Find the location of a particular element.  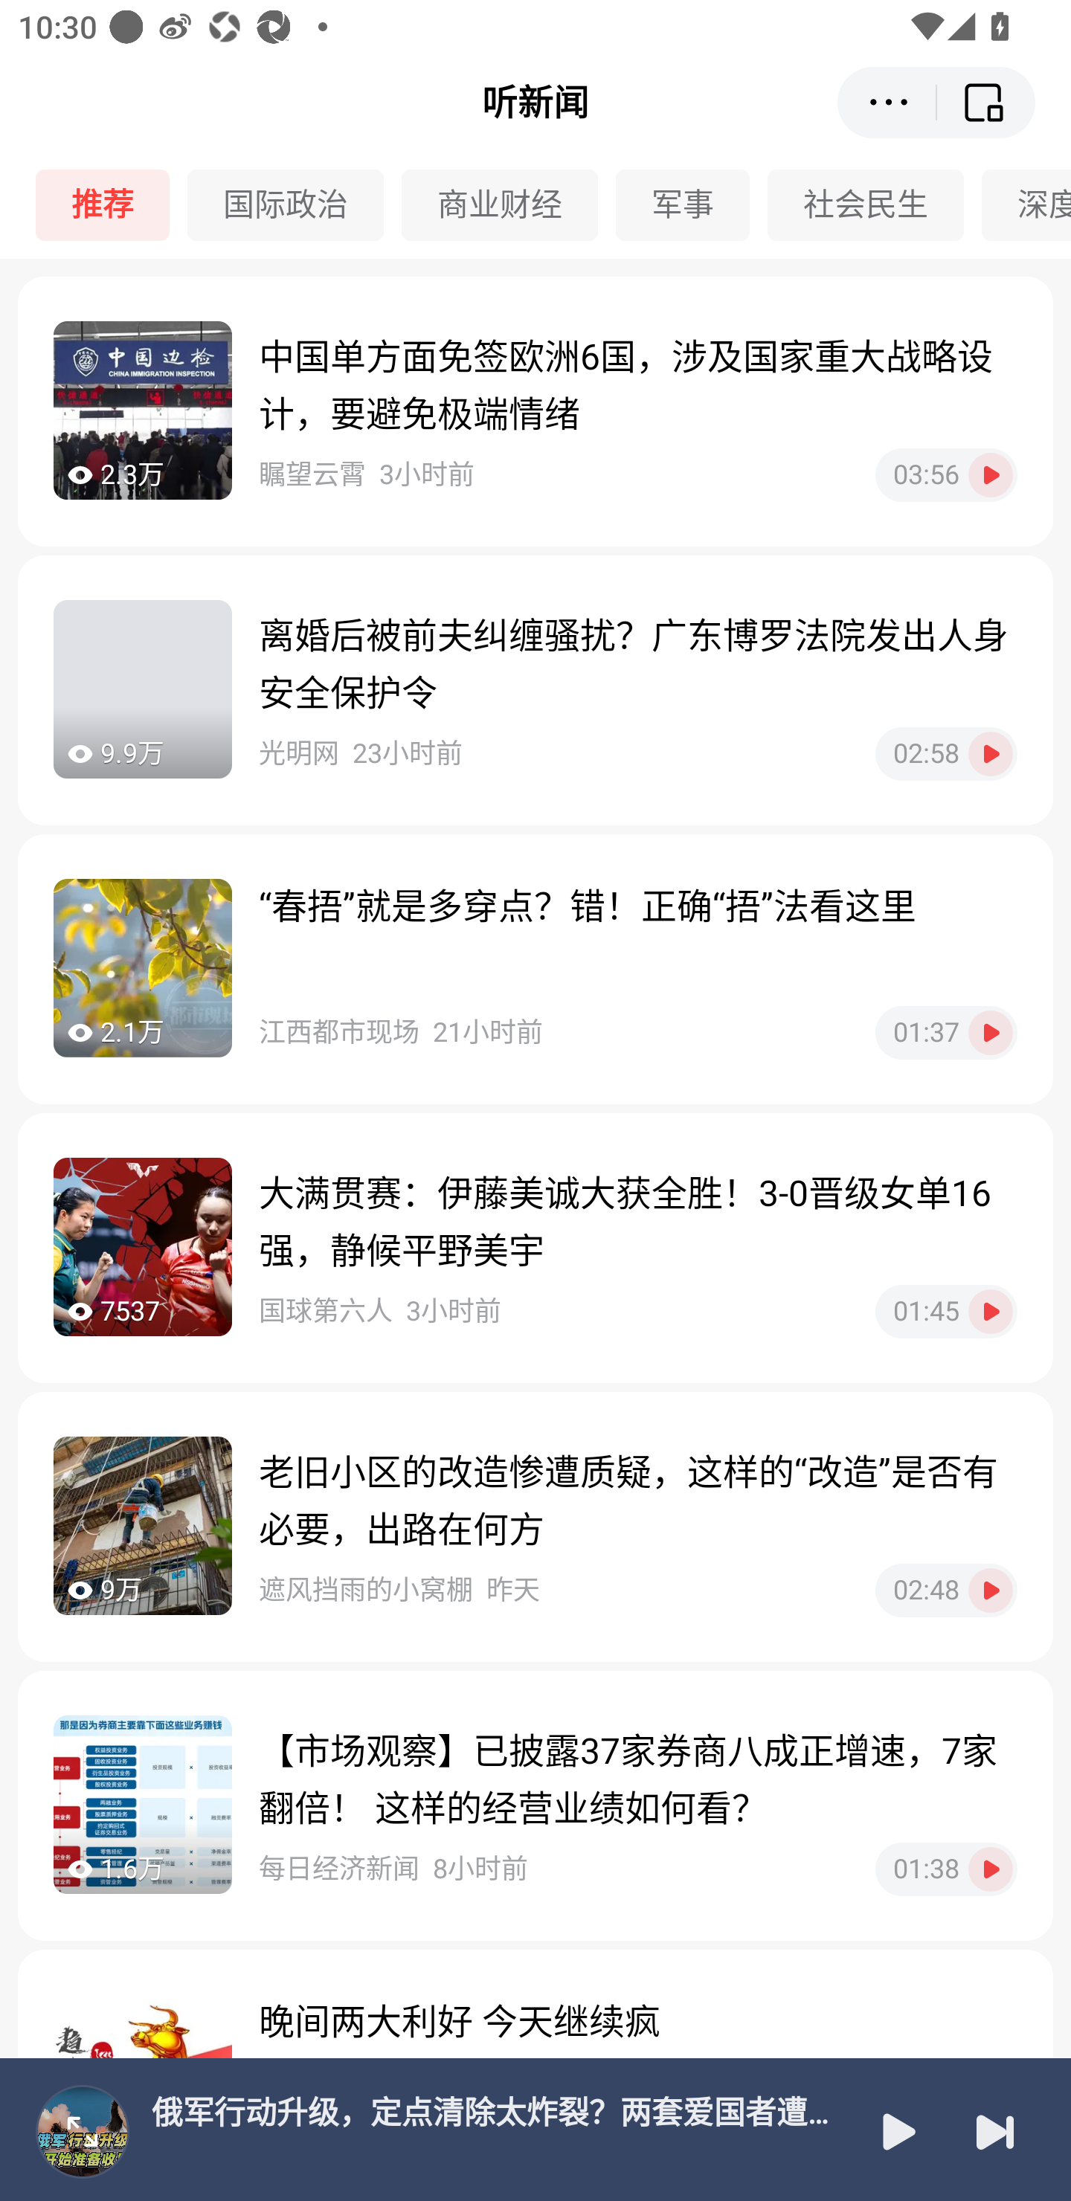

9.9万 离婚后被前夫纠缠骚扰？广东博罗法院发出人身安全保护令 光明网23小时前 02:58 is located at coordinates (535, 690).